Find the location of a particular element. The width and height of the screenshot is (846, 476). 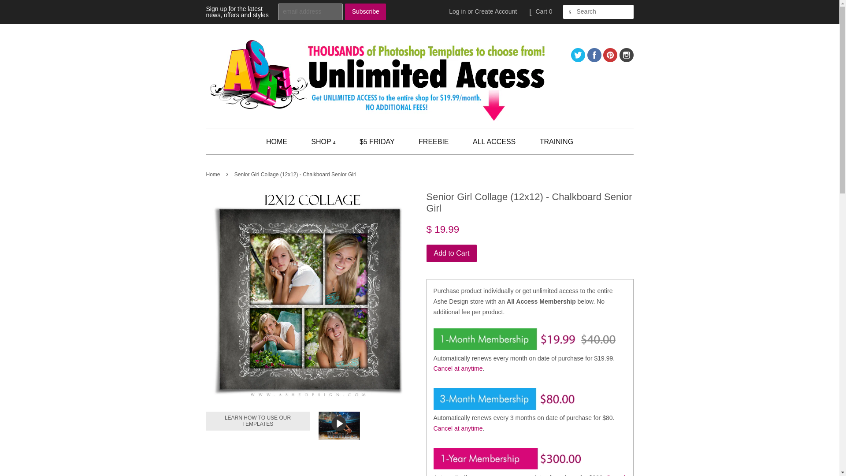

Twitter is located at coordinates (578, 59).